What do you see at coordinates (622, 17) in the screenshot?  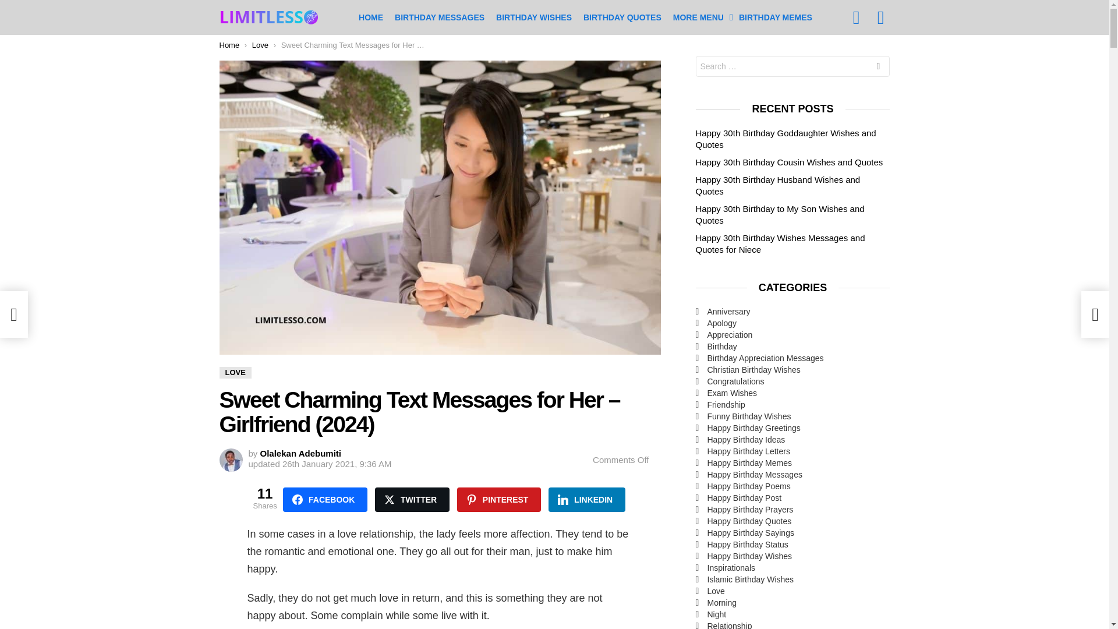 I see `BIRTHDAY QUOTES` at bounding box center [622, 17].